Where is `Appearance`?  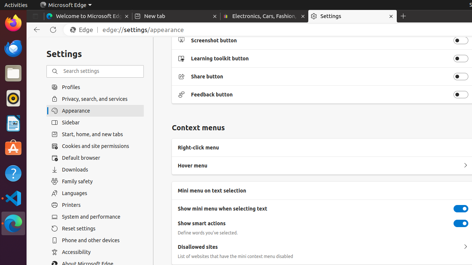
Appearance is located at coordinates (95, 111).